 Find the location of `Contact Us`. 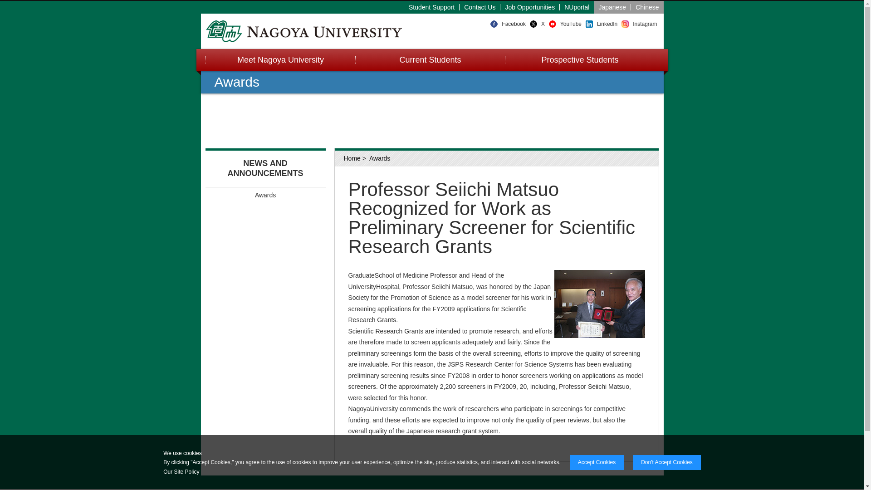

Contact Us is located at coordinates (480, 7).